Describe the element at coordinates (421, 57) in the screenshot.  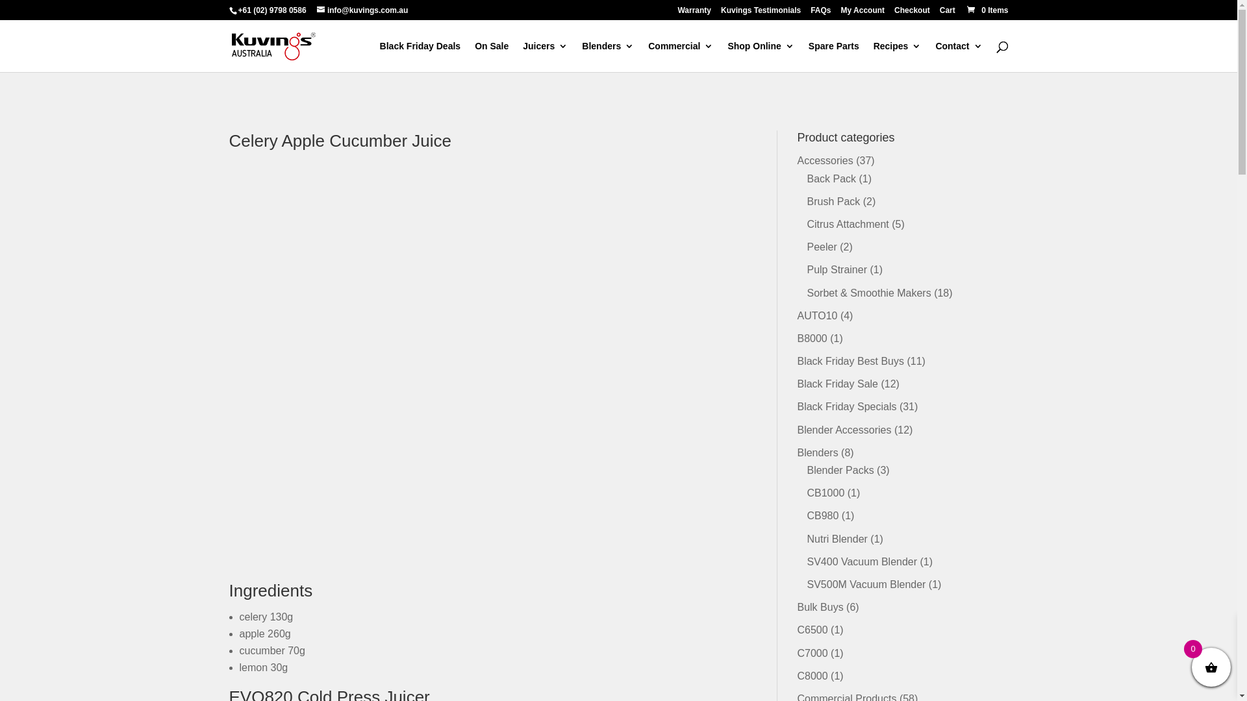
I see `Black Friday Deals` at that location.